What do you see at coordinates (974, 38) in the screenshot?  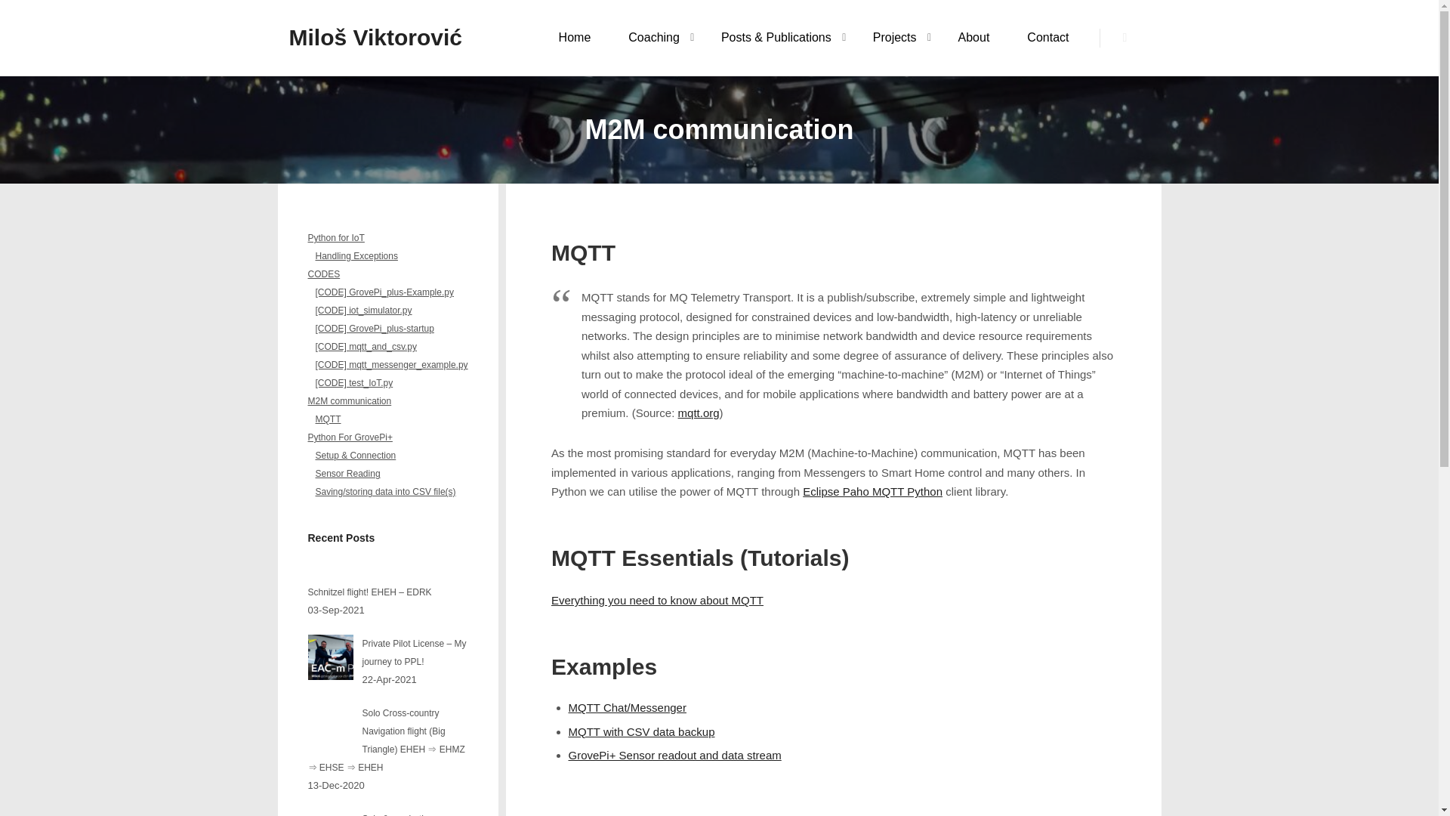 I see `About` at bounding box center [974, 38].